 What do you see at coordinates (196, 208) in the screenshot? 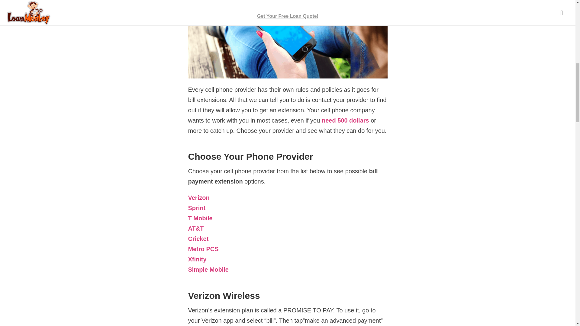
I see `Sprint` at bounding box center [196, 208].